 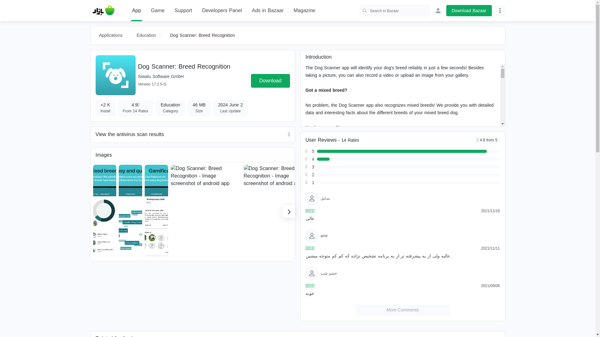 I want to click on Applications, so click(x=111, y=36).